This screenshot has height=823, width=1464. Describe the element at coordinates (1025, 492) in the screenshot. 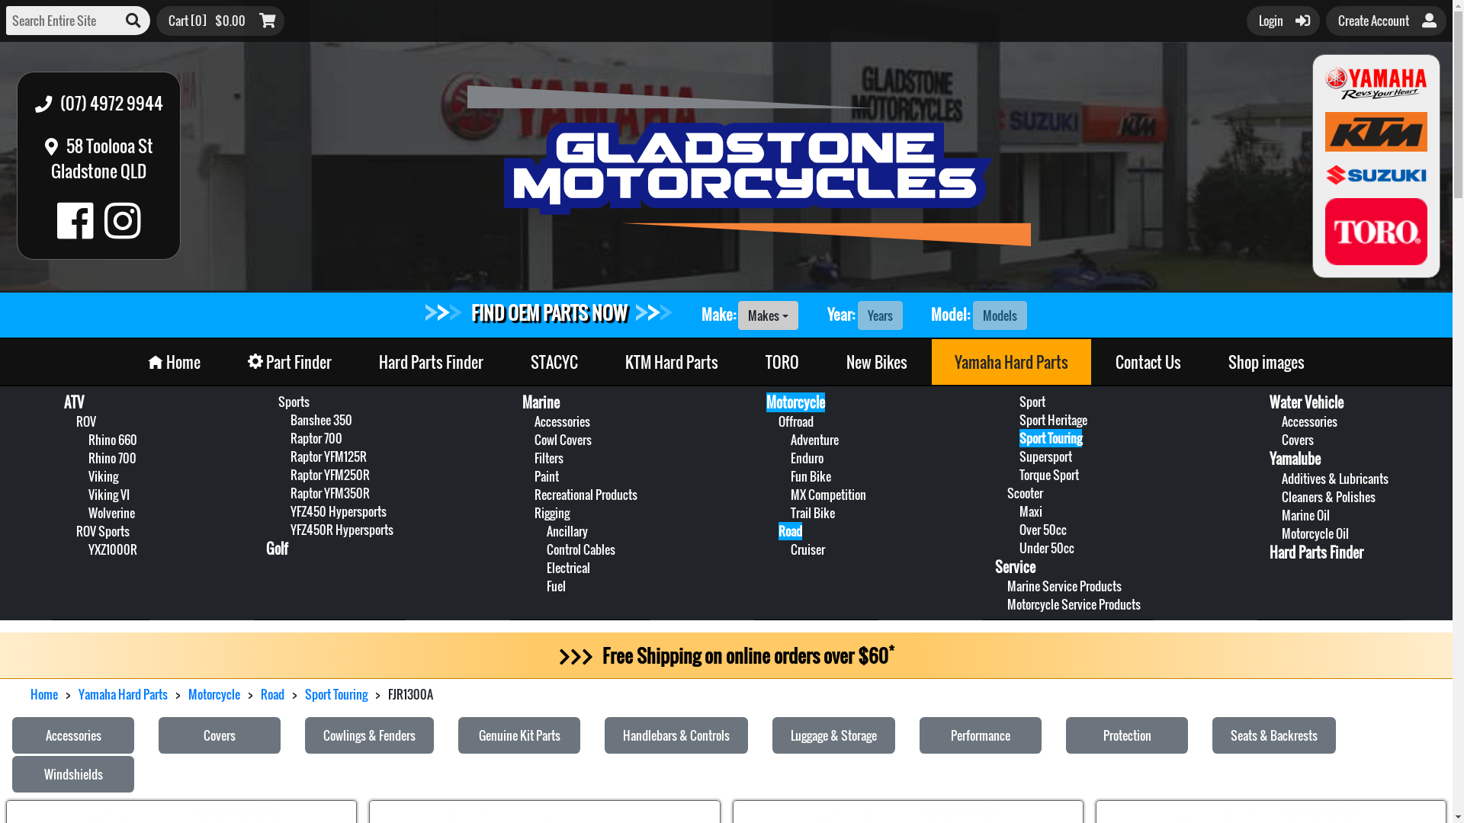

I see `Scooter` at that location.